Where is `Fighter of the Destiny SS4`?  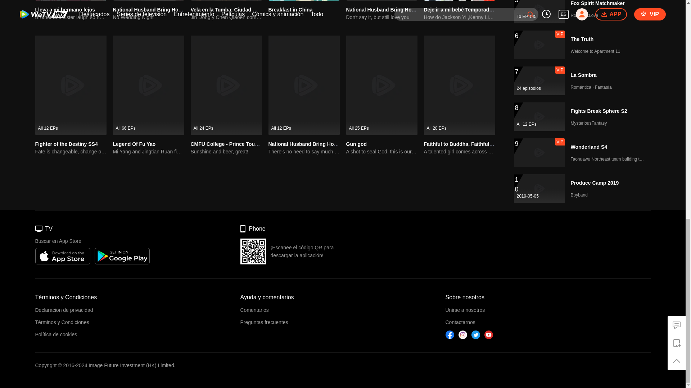 Fighter of the Destiny SS4 is located at coordinates (66, 144).